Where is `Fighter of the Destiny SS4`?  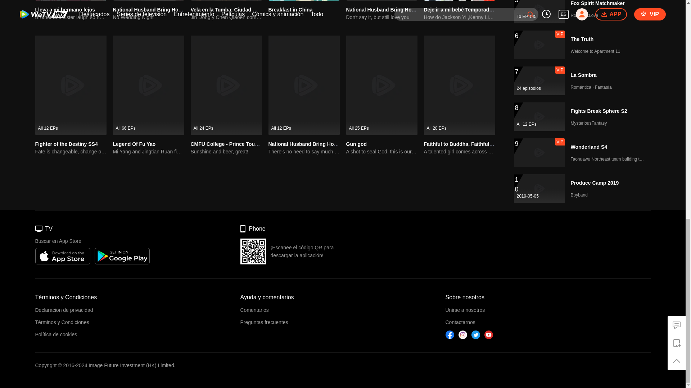 Fighter of the Destiny SS4 is located at coordinates (66, 144).